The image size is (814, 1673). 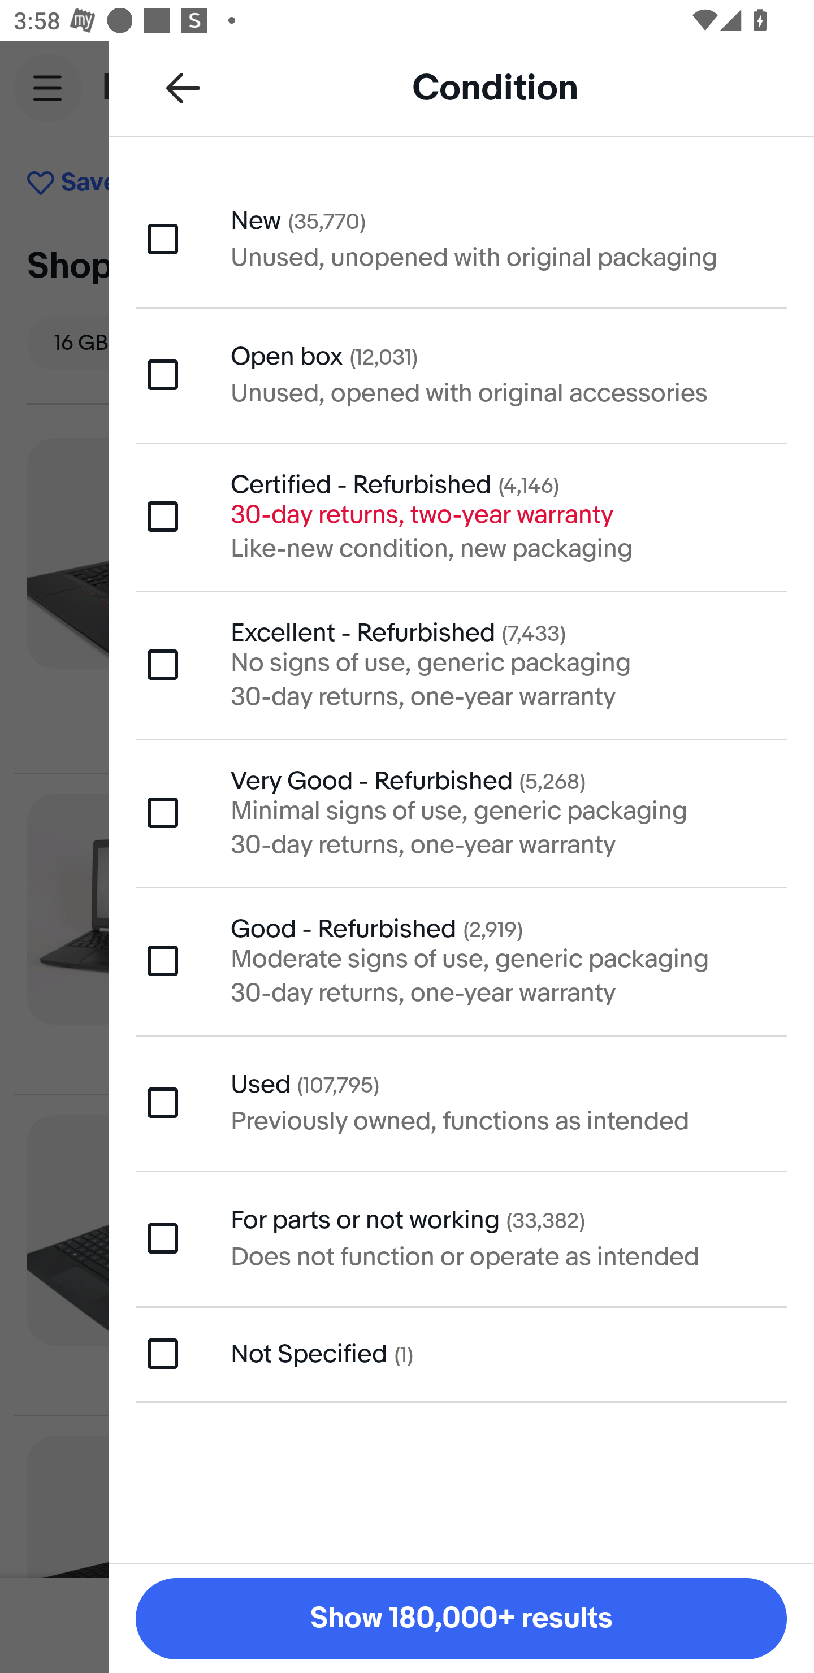 What do you see at coordinates (461, 1354) in the screenshot?
I see `Not Specified (1)` at bounding box center [461, 1354].